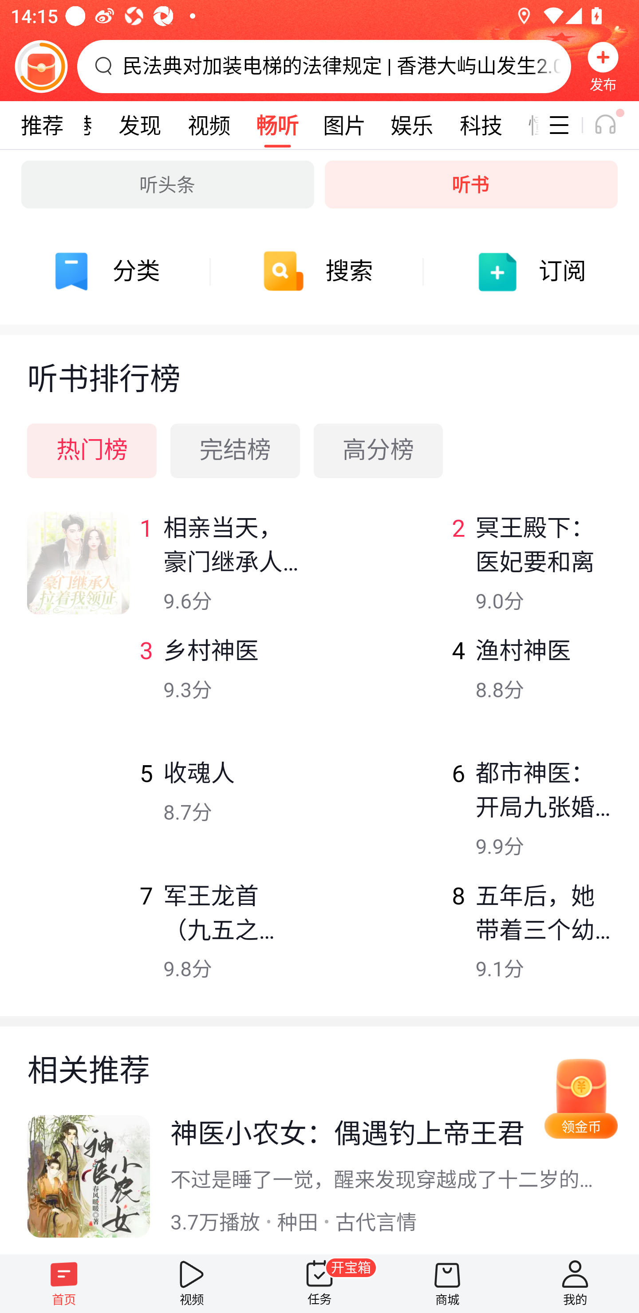 This screenshot has height=1313, width=639. Describe the element at coordinates (447, 1283) in the screenshot. I see `商城` at that location.